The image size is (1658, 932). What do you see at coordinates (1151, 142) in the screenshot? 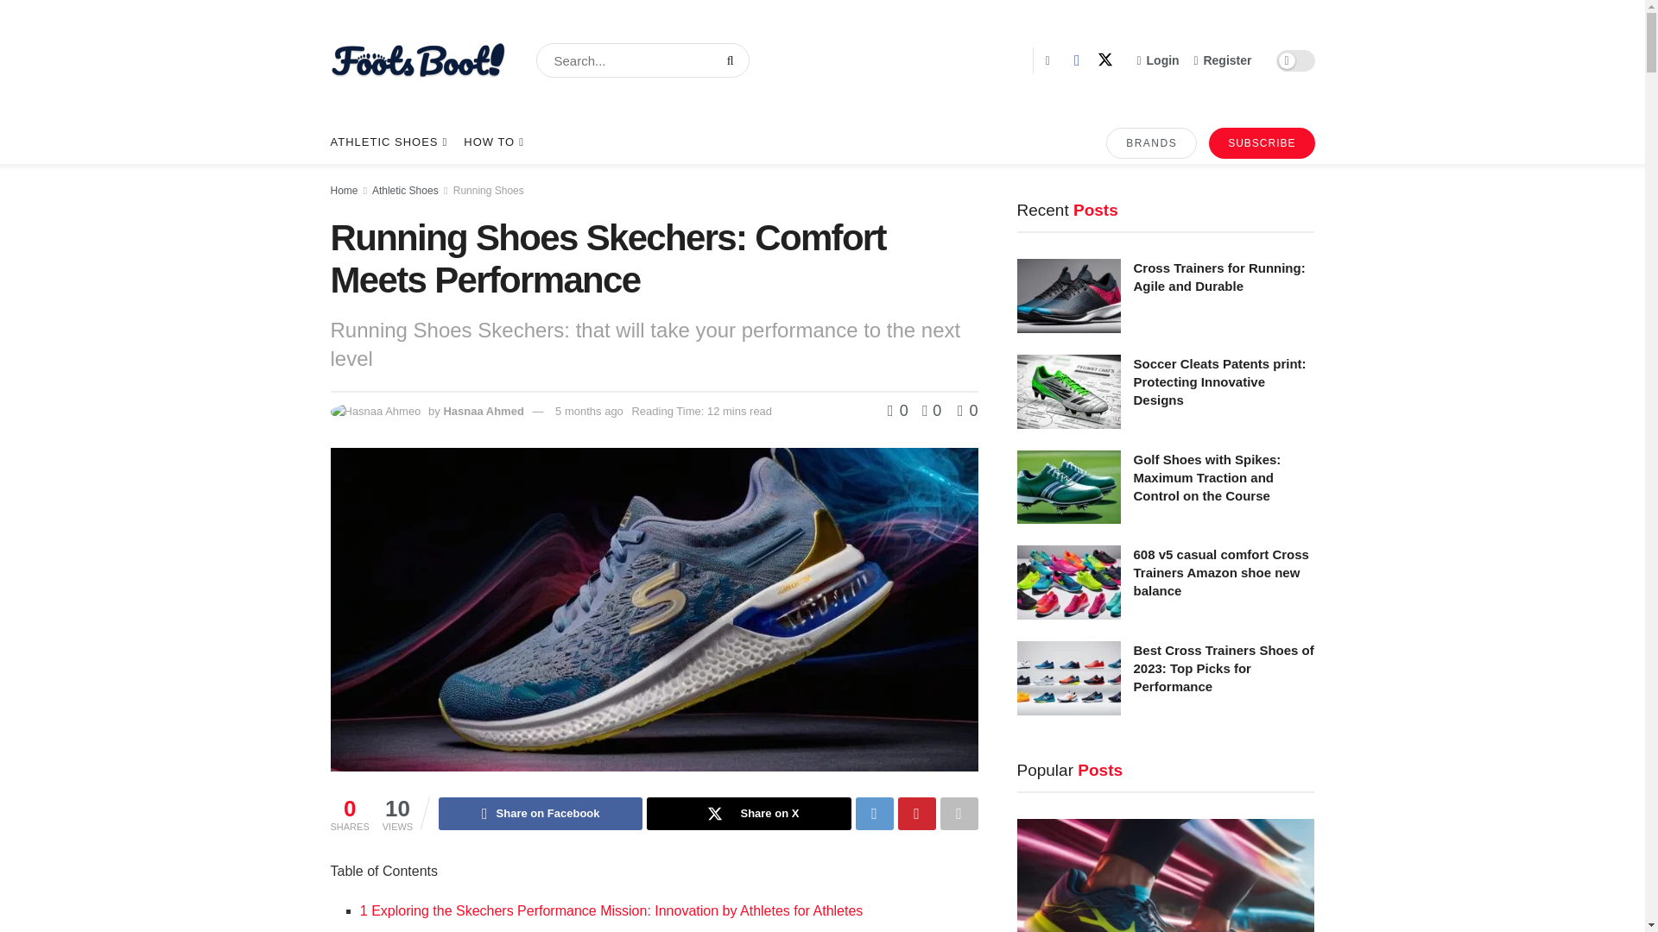
I see `BRANDS` at bounding box center [1151, 142].